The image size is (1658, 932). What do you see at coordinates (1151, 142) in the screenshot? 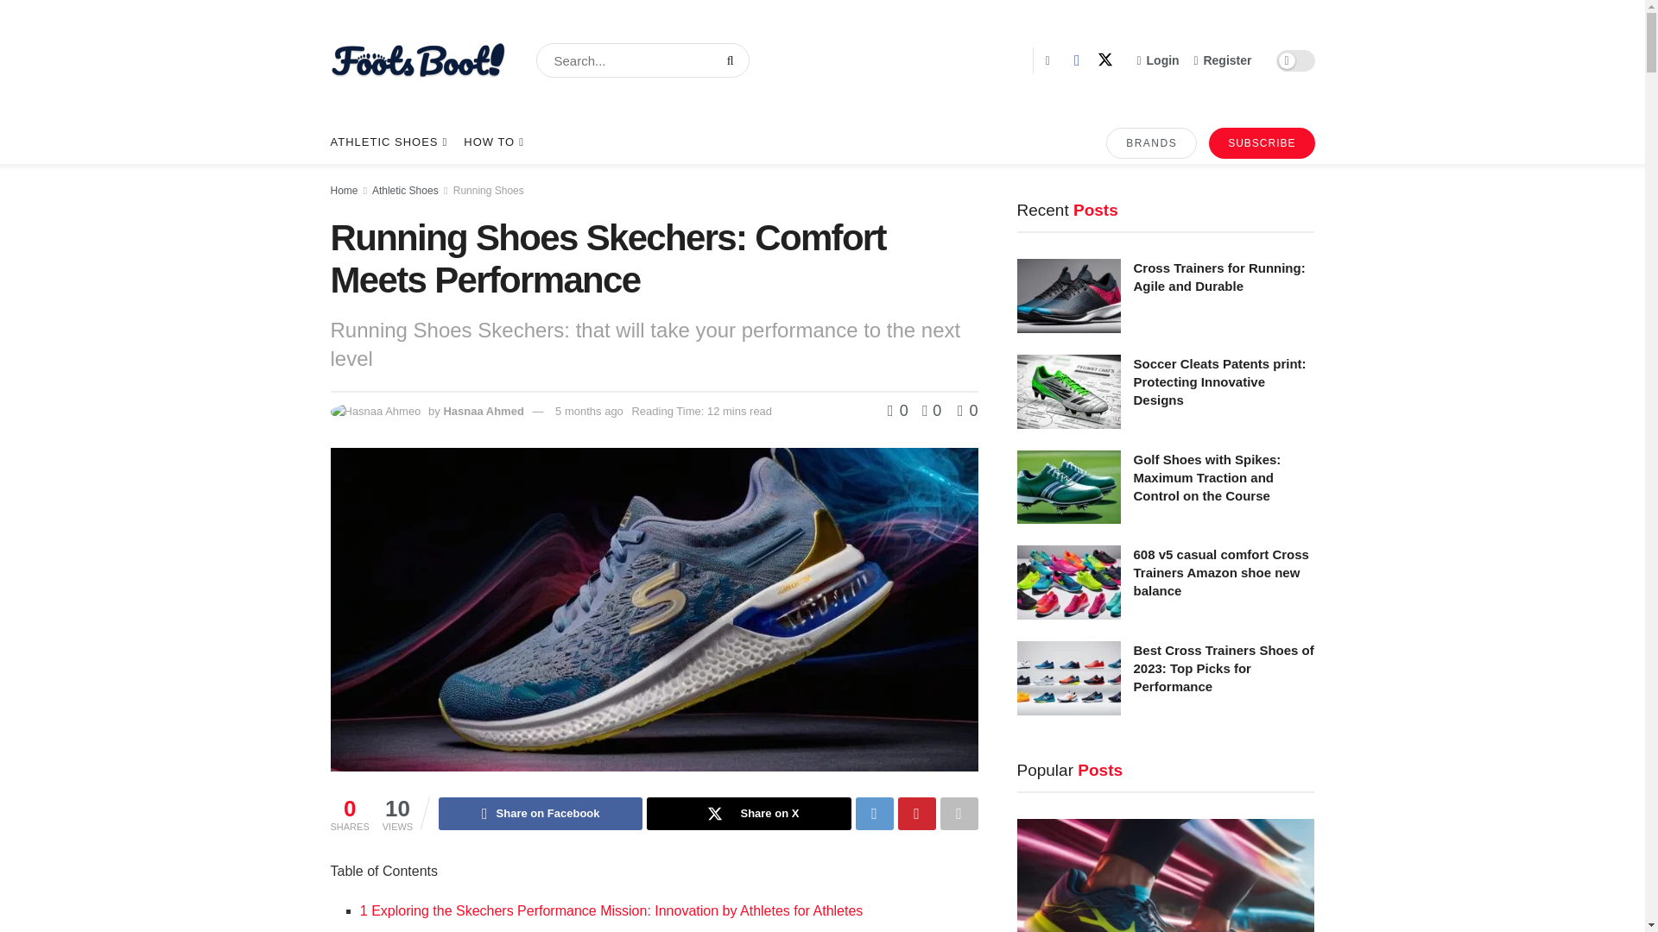
I see `BRANDS` at bounding box center [1151, 142].